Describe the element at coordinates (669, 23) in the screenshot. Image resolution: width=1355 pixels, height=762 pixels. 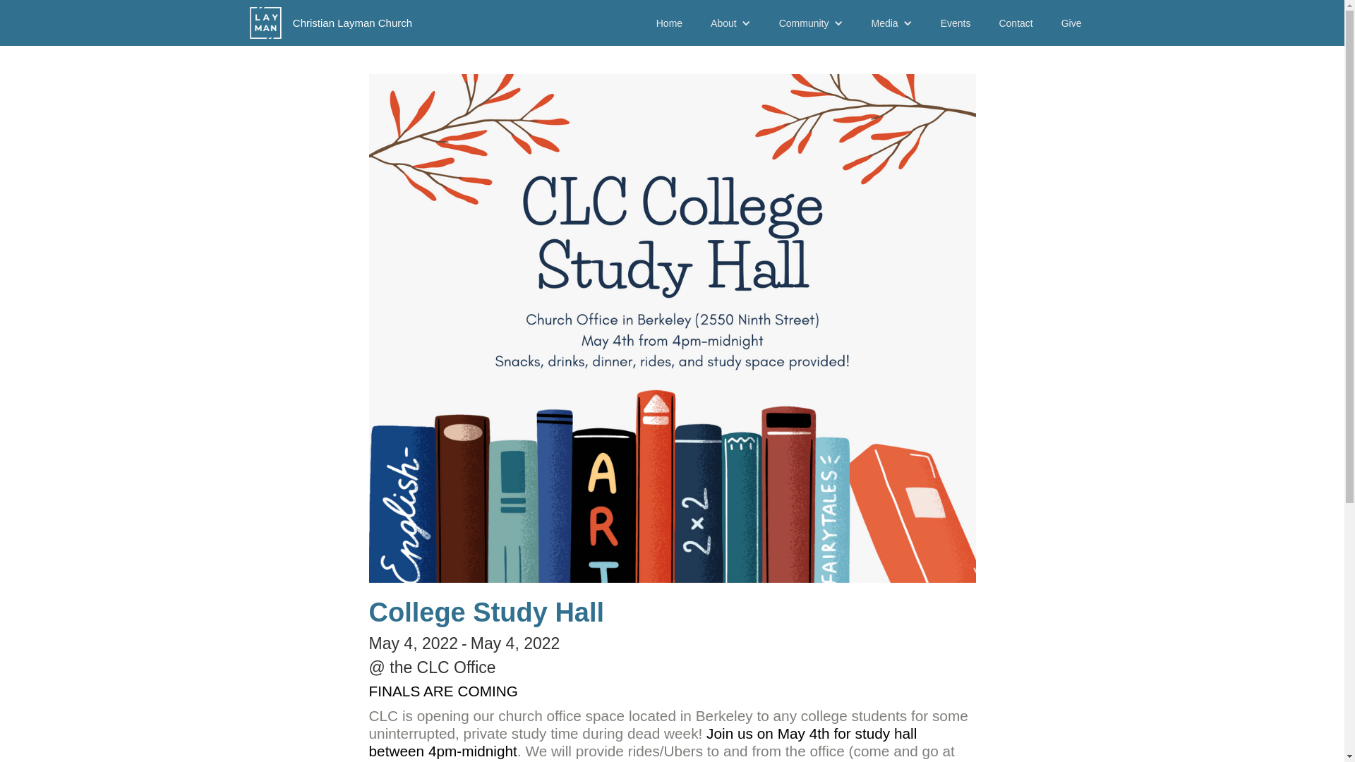
I see `Home` at that location.